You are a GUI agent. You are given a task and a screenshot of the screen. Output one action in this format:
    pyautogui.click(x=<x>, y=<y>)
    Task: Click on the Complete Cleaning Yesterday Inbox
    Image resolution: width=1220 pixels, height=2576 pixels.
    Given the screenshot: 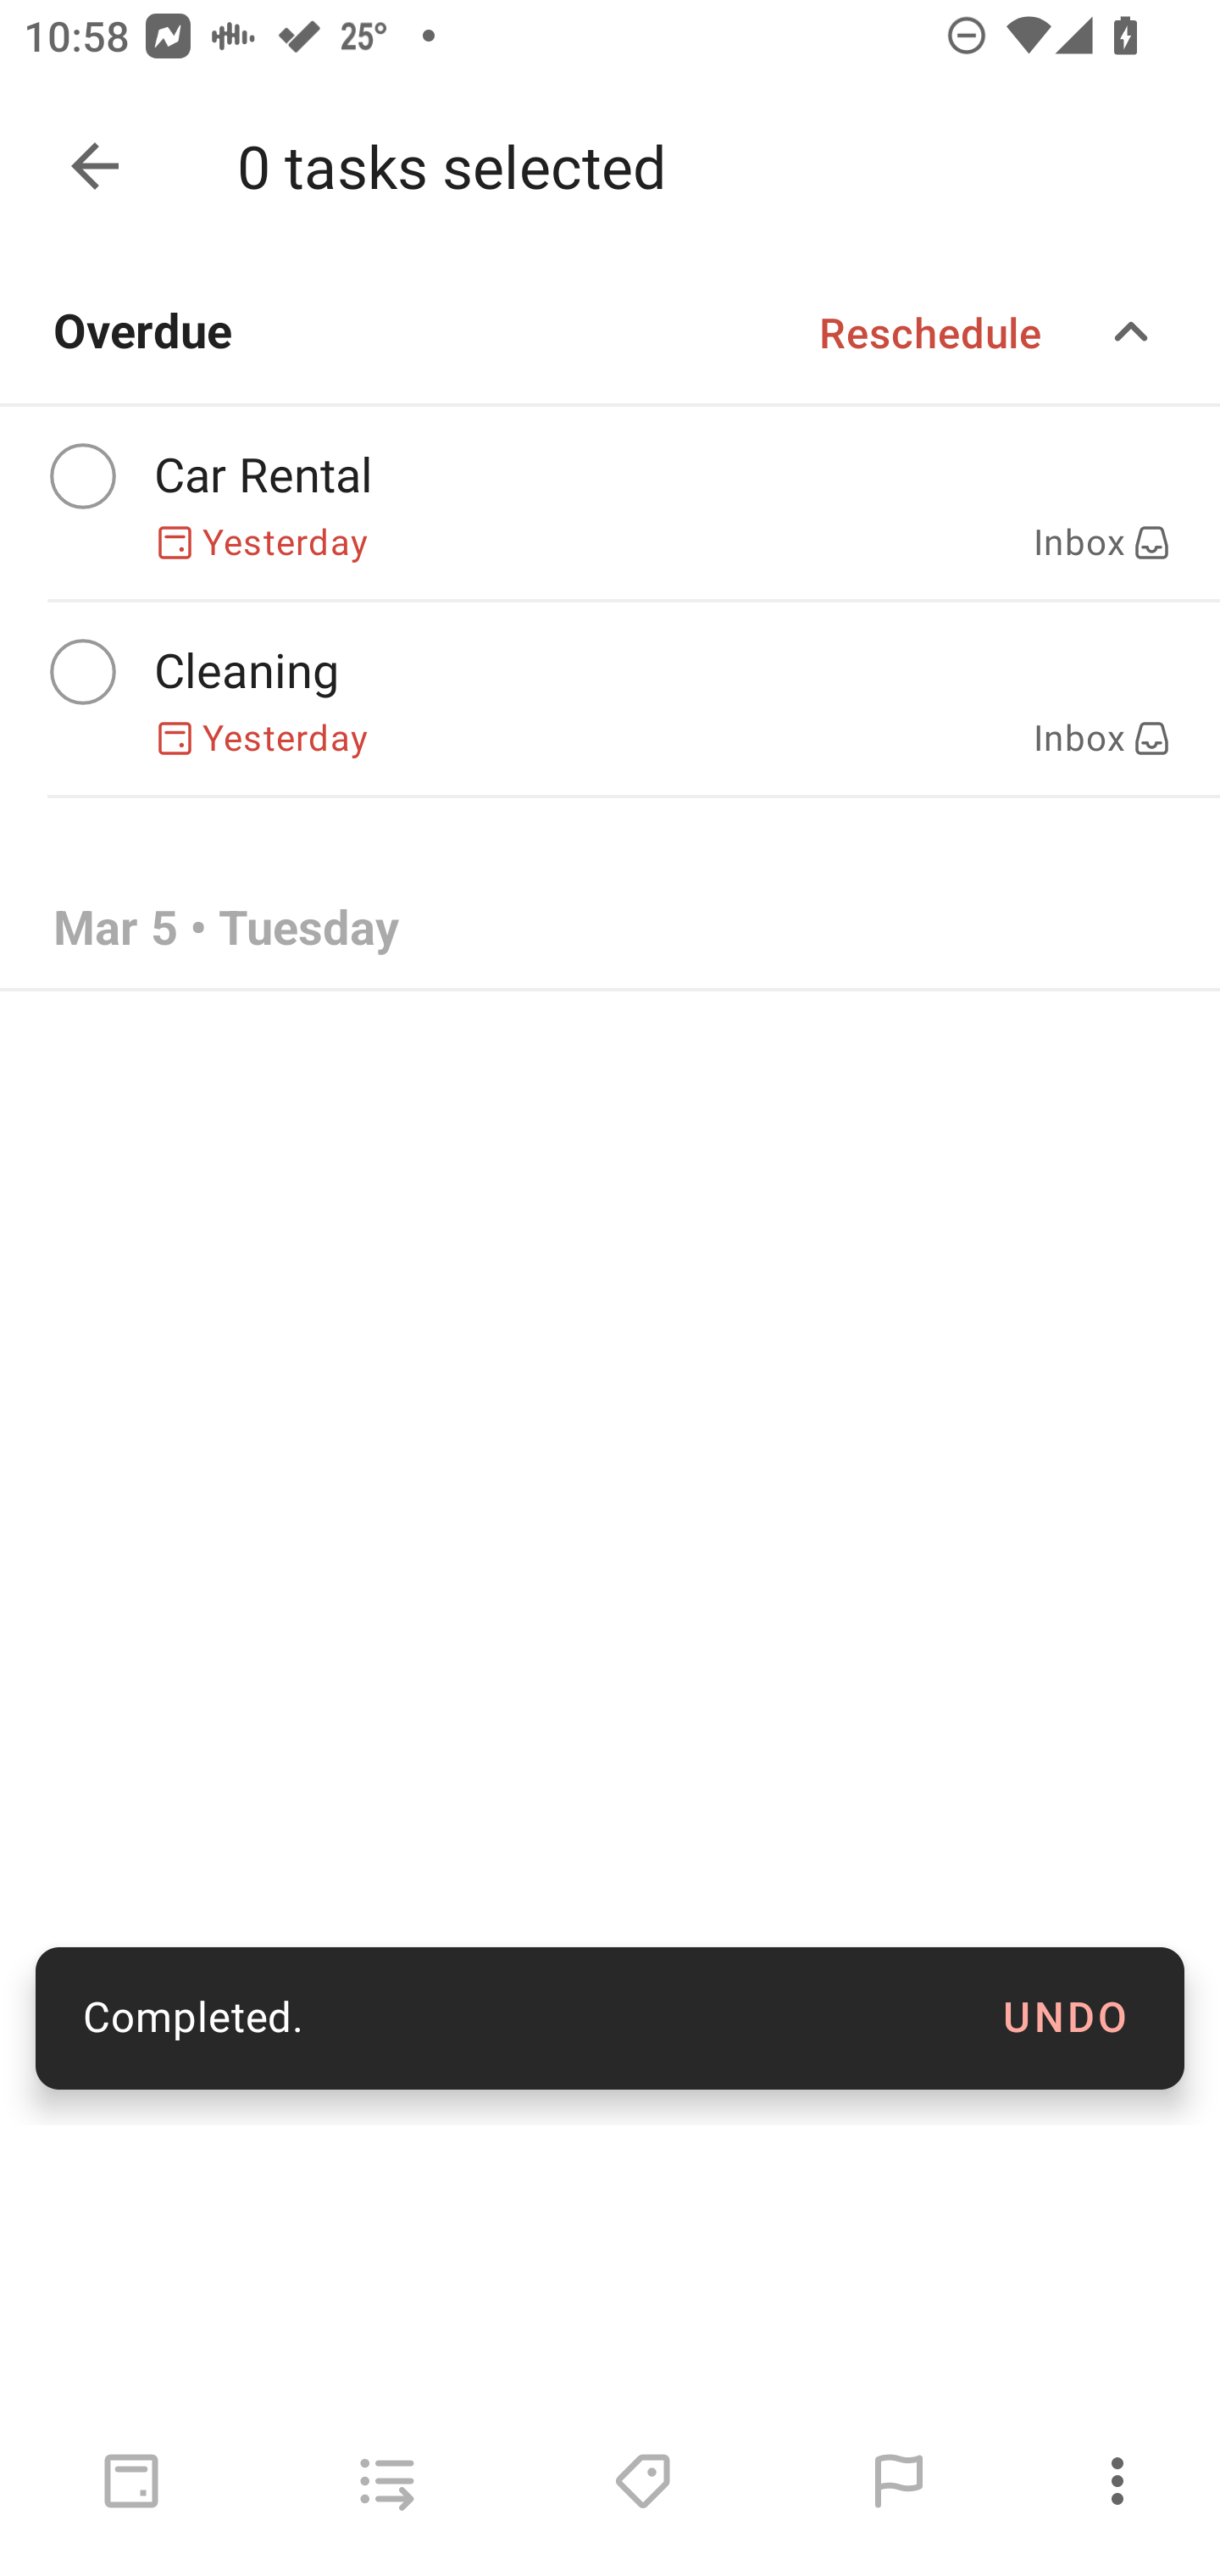 What is the action you would take?
    pyautogui.click(x=610, y=699)
    